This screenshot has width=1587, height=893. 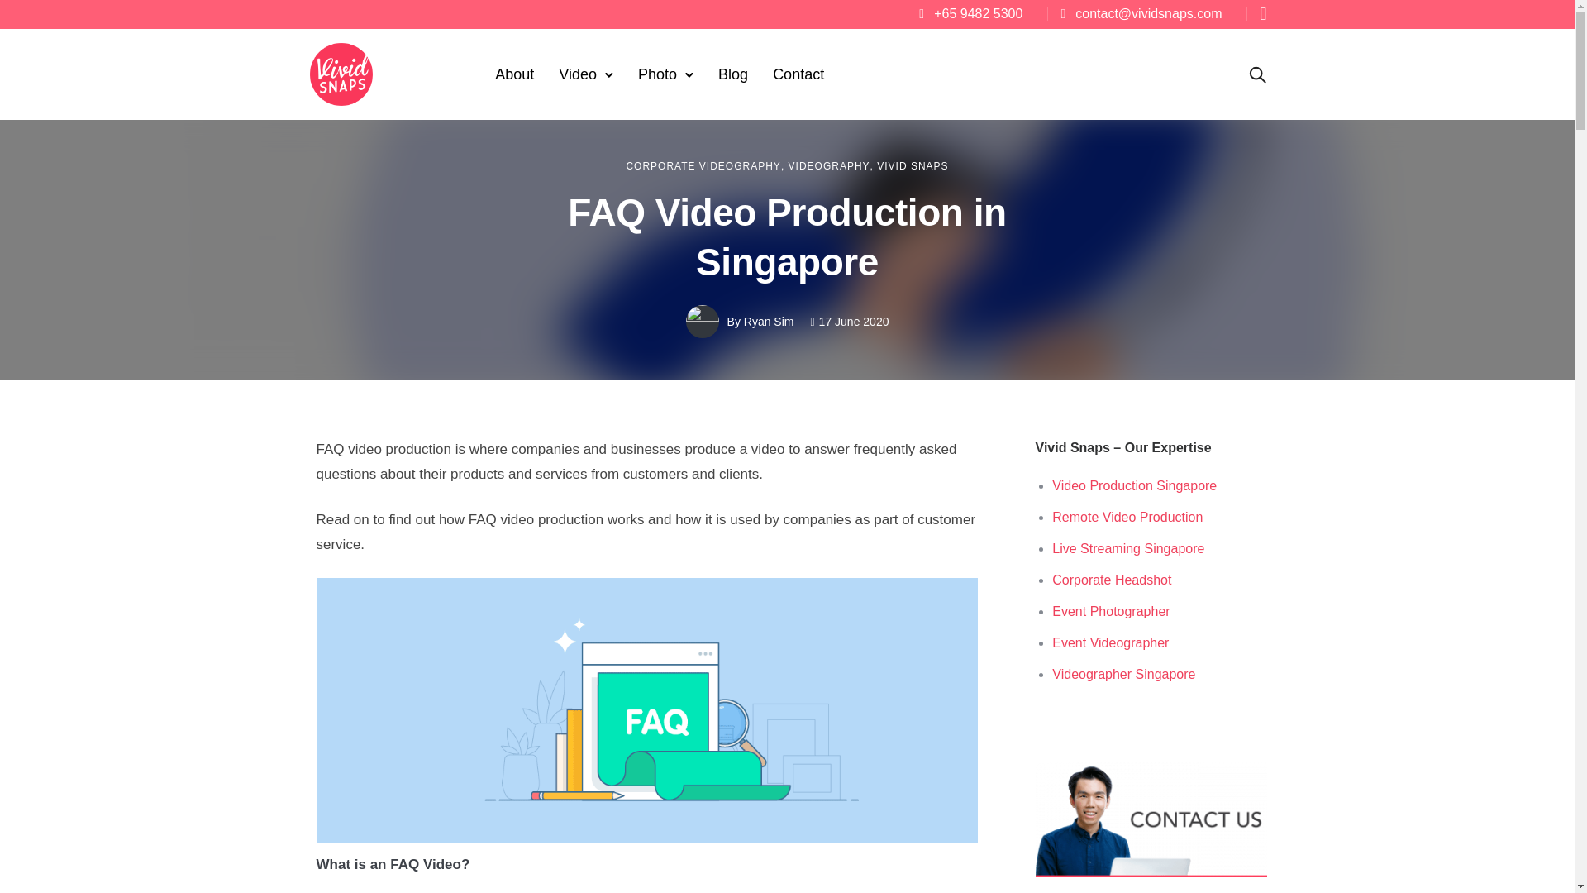 I want to click on Photo, so click(x=658, y=74).